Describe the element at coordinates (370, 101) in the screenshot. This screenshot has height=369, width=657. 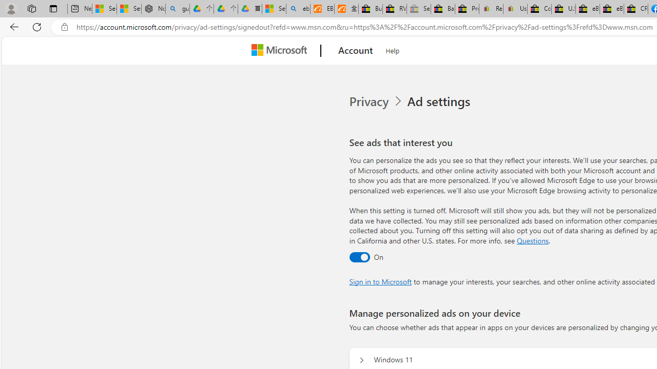
I see `Privacy` at that location.